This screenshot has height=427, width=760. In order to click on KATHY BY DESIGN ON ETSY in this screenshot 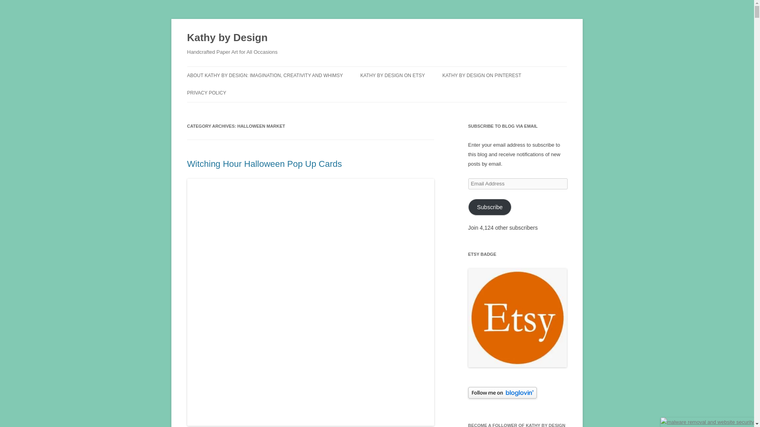, I will do `click(393, 75)`.